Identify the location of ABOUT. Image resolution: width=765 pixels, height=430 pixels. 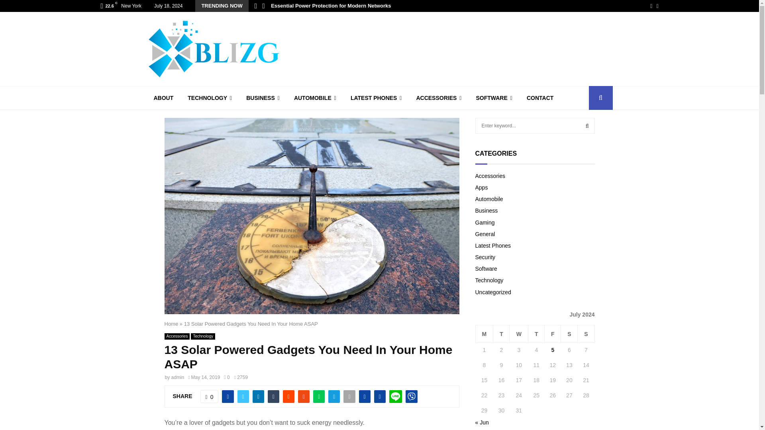
(163, 98).